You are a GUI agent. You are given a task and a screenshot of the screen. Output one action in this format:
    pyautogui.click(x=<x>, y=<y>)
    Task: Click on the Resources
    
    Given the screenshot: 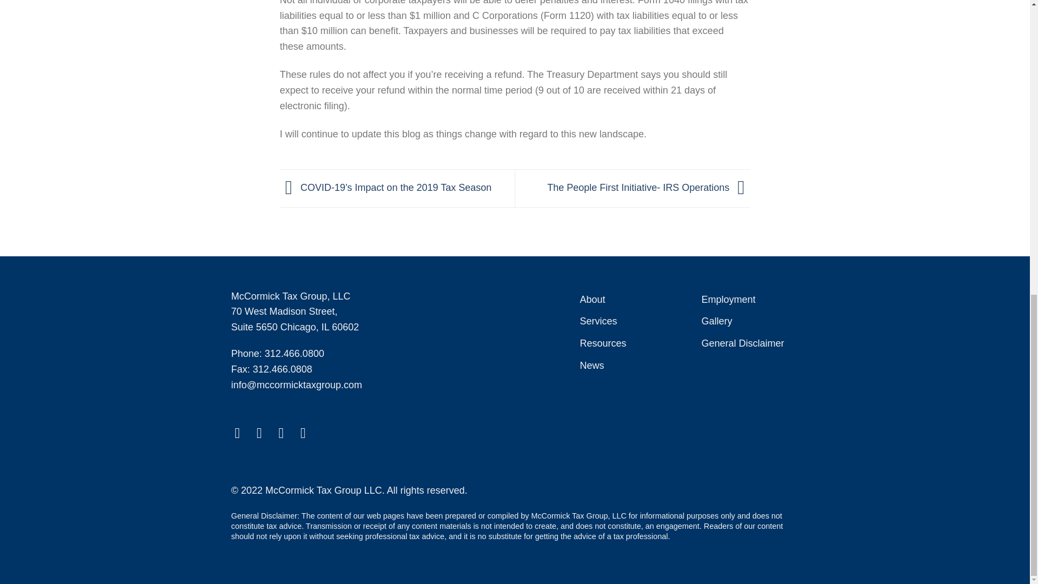 What is the action you would take?
    pyautogui.click(x=602, y=343)
    